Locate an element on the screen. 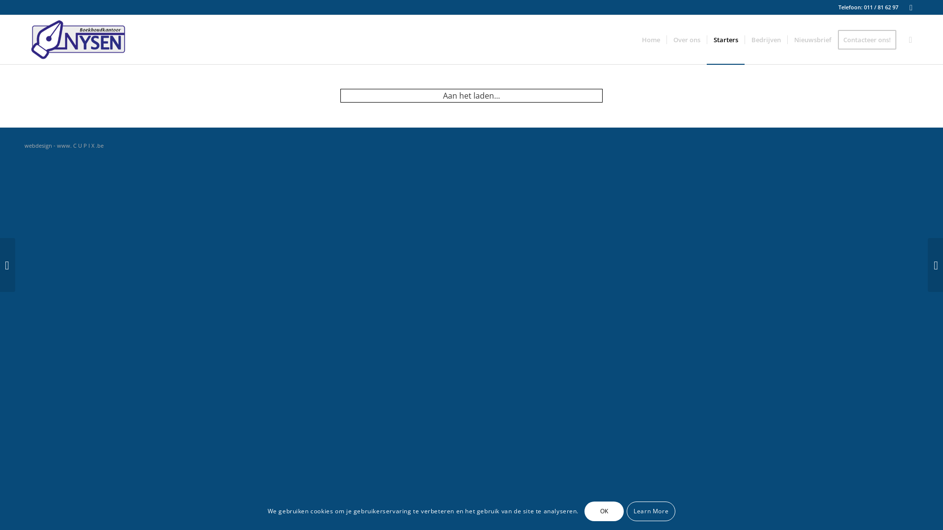 This screenshot has width=943, height=530. Facebook is located at coordinates (911, 7).